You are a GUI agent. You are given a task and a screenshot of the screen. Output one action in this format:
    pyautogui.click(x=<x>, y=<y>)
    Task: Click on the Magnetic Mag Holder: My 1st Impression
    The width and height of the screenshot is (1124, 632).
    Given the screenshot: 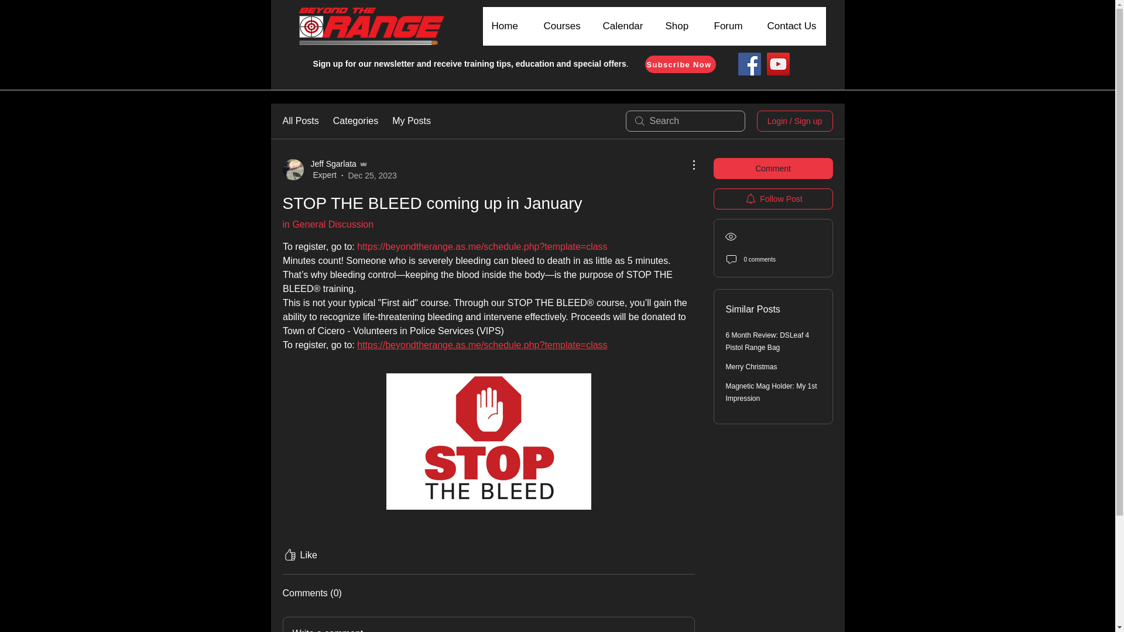 What is the action you would take?
    pyautogui.click(x=772, y=392)
    